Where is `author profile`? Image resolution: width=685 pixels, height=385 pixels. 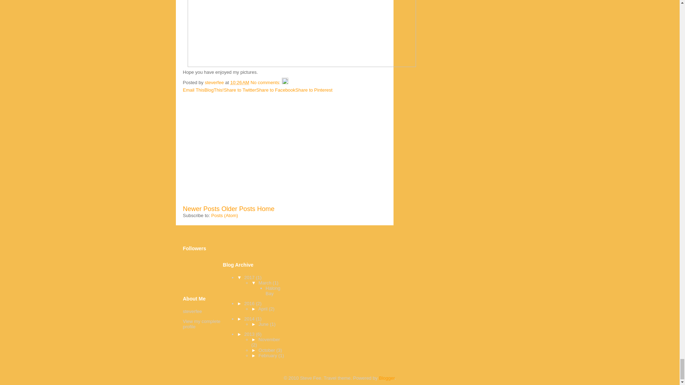
author profile is located at coordinates (215, 82).